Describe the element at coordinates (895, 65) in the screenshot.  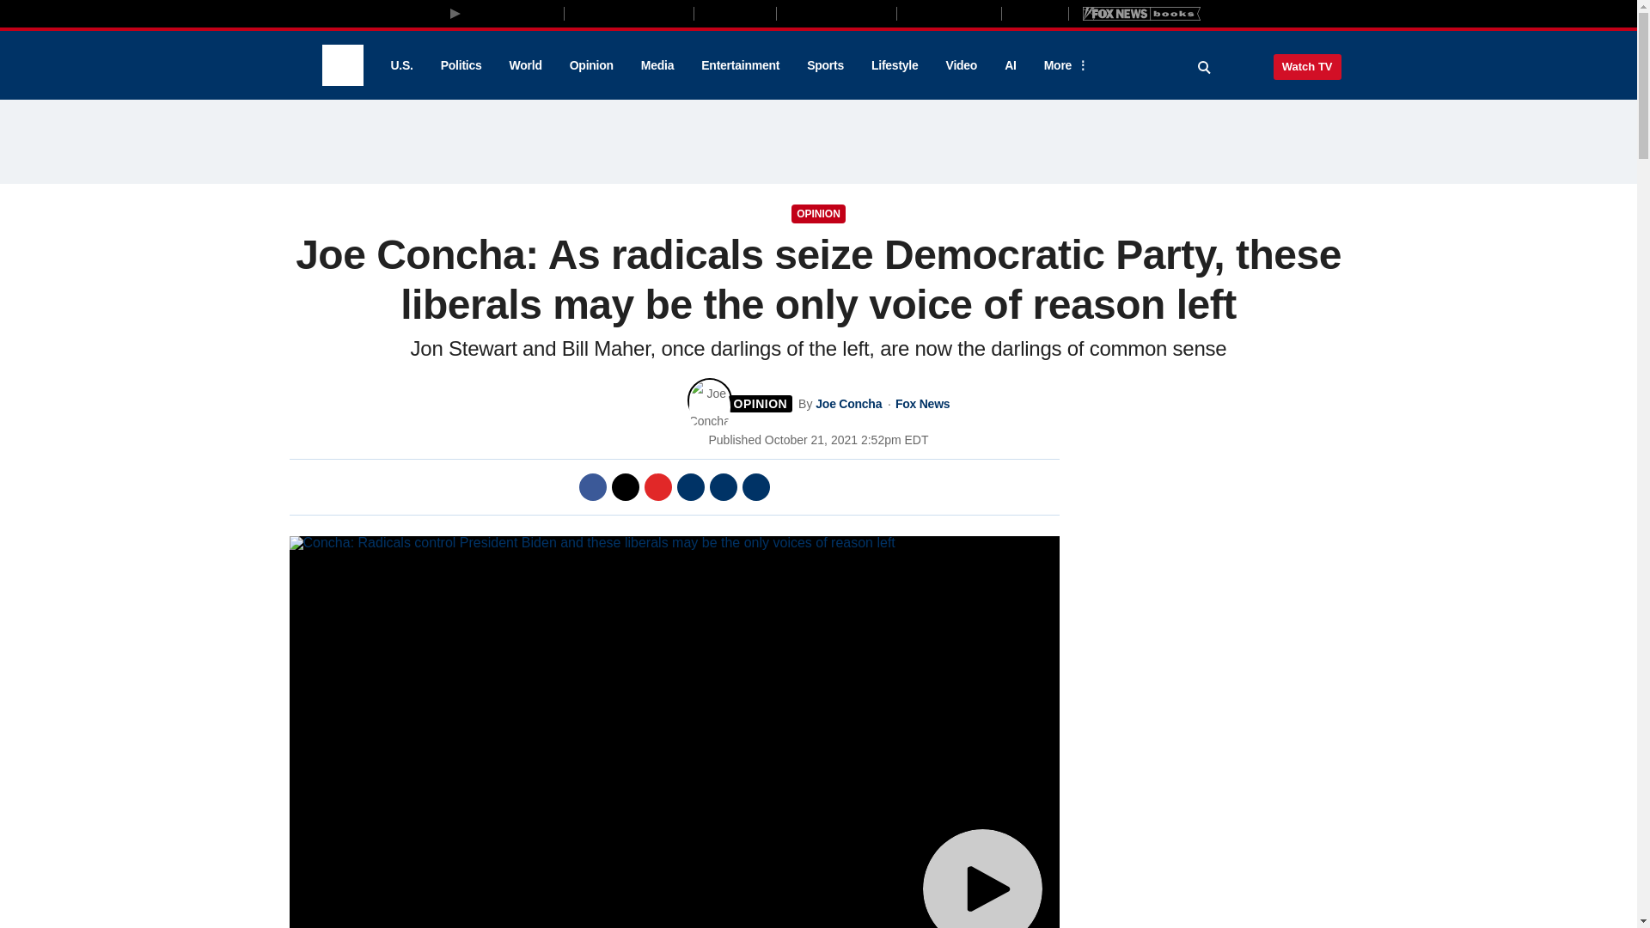
I see `Lifestyle` at that location.